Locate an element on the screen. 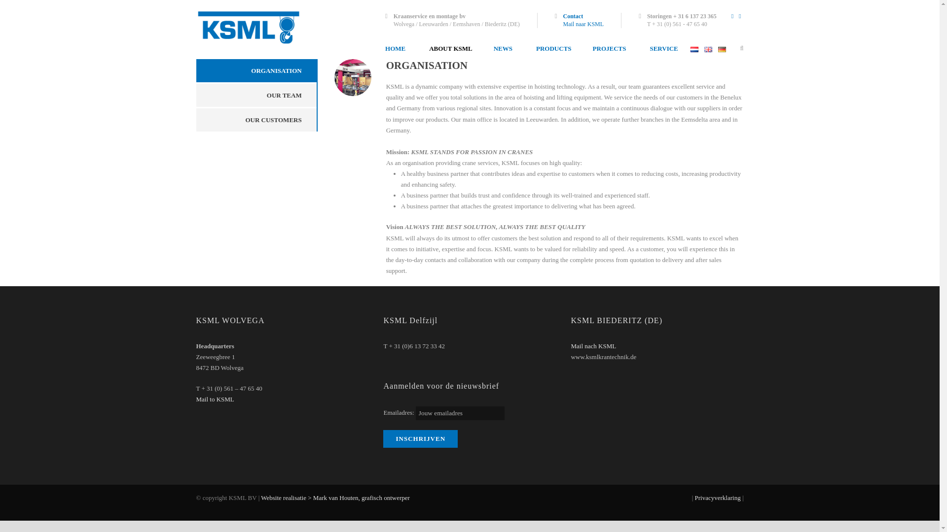 Image resolution: width=947 pixels, height=532 pixels. Mark van Houten, grafisch ontwerper is located at coordinates (367, 503).